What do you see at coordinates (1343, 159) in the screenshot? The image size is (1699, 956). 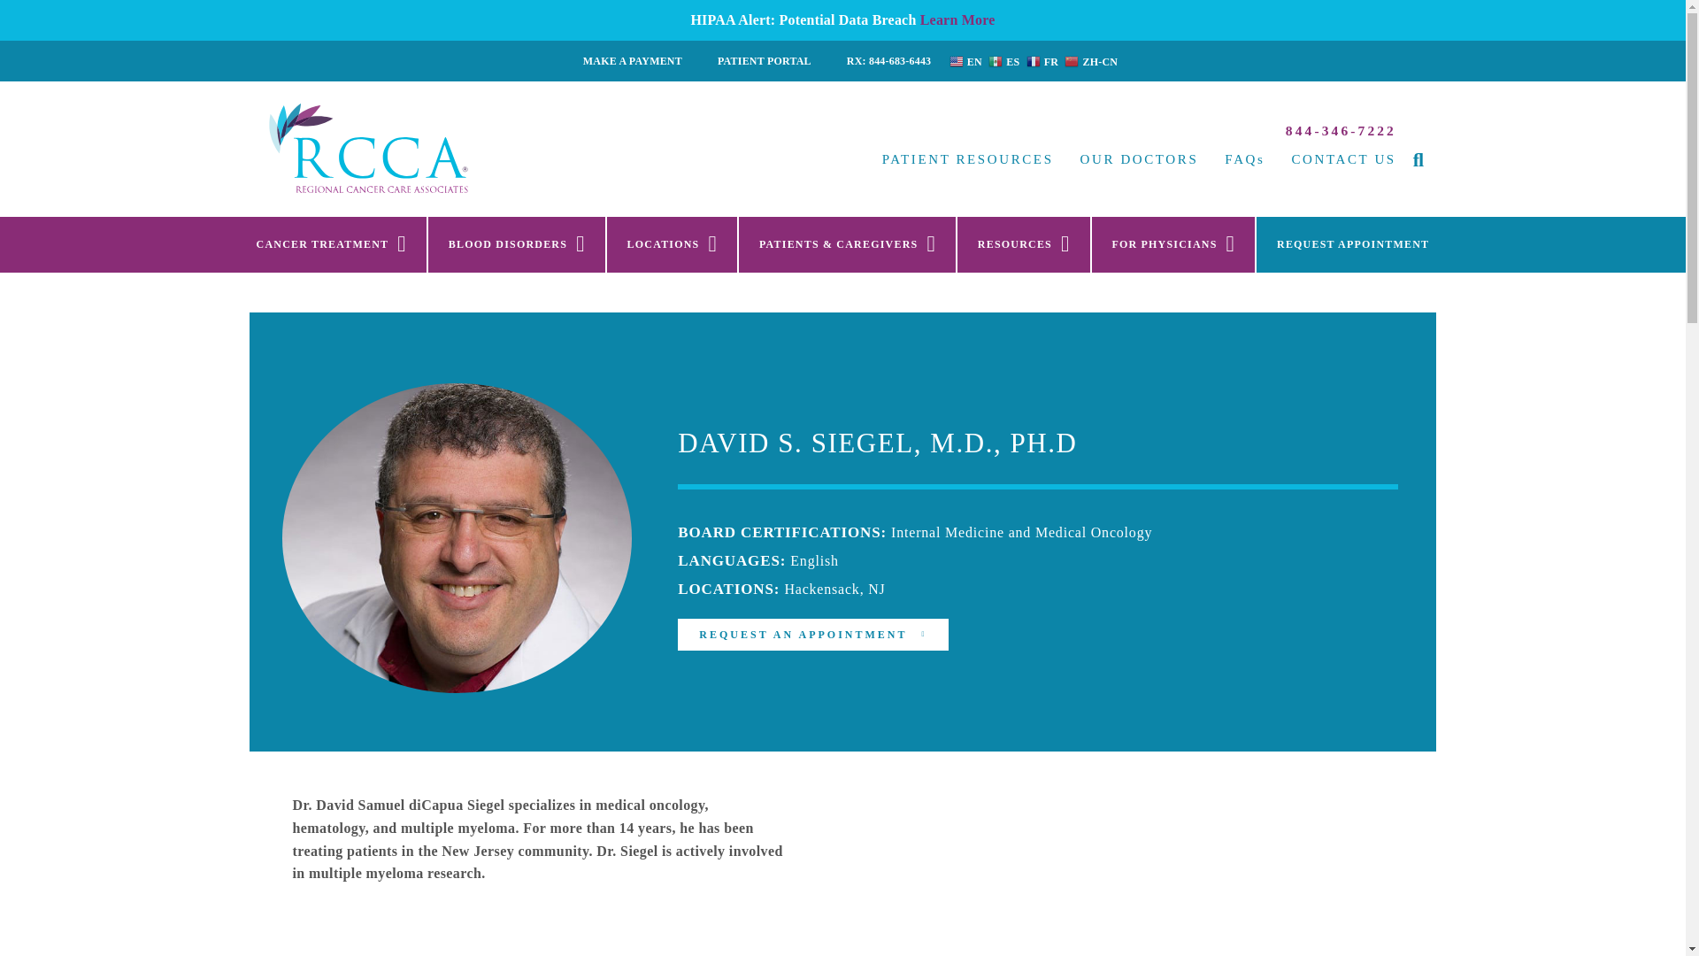 I see `CONTACT US` at bounding box center [1343, 159].